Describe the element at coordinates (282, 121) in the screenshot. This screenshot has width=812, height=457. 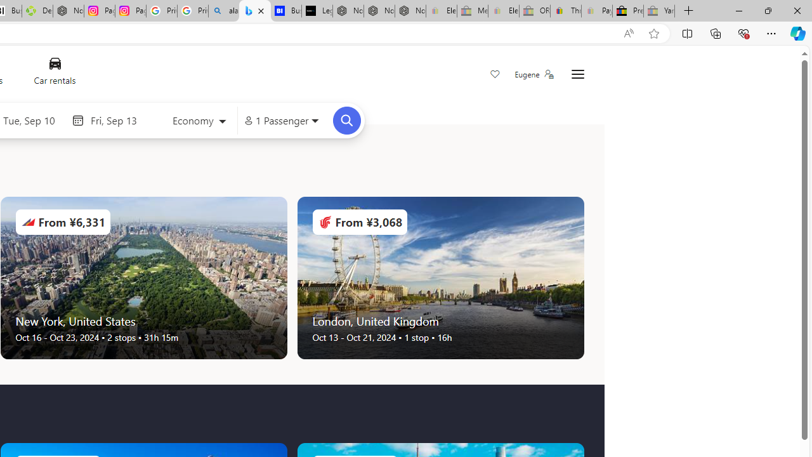
I see `1 Passenger` at that location.